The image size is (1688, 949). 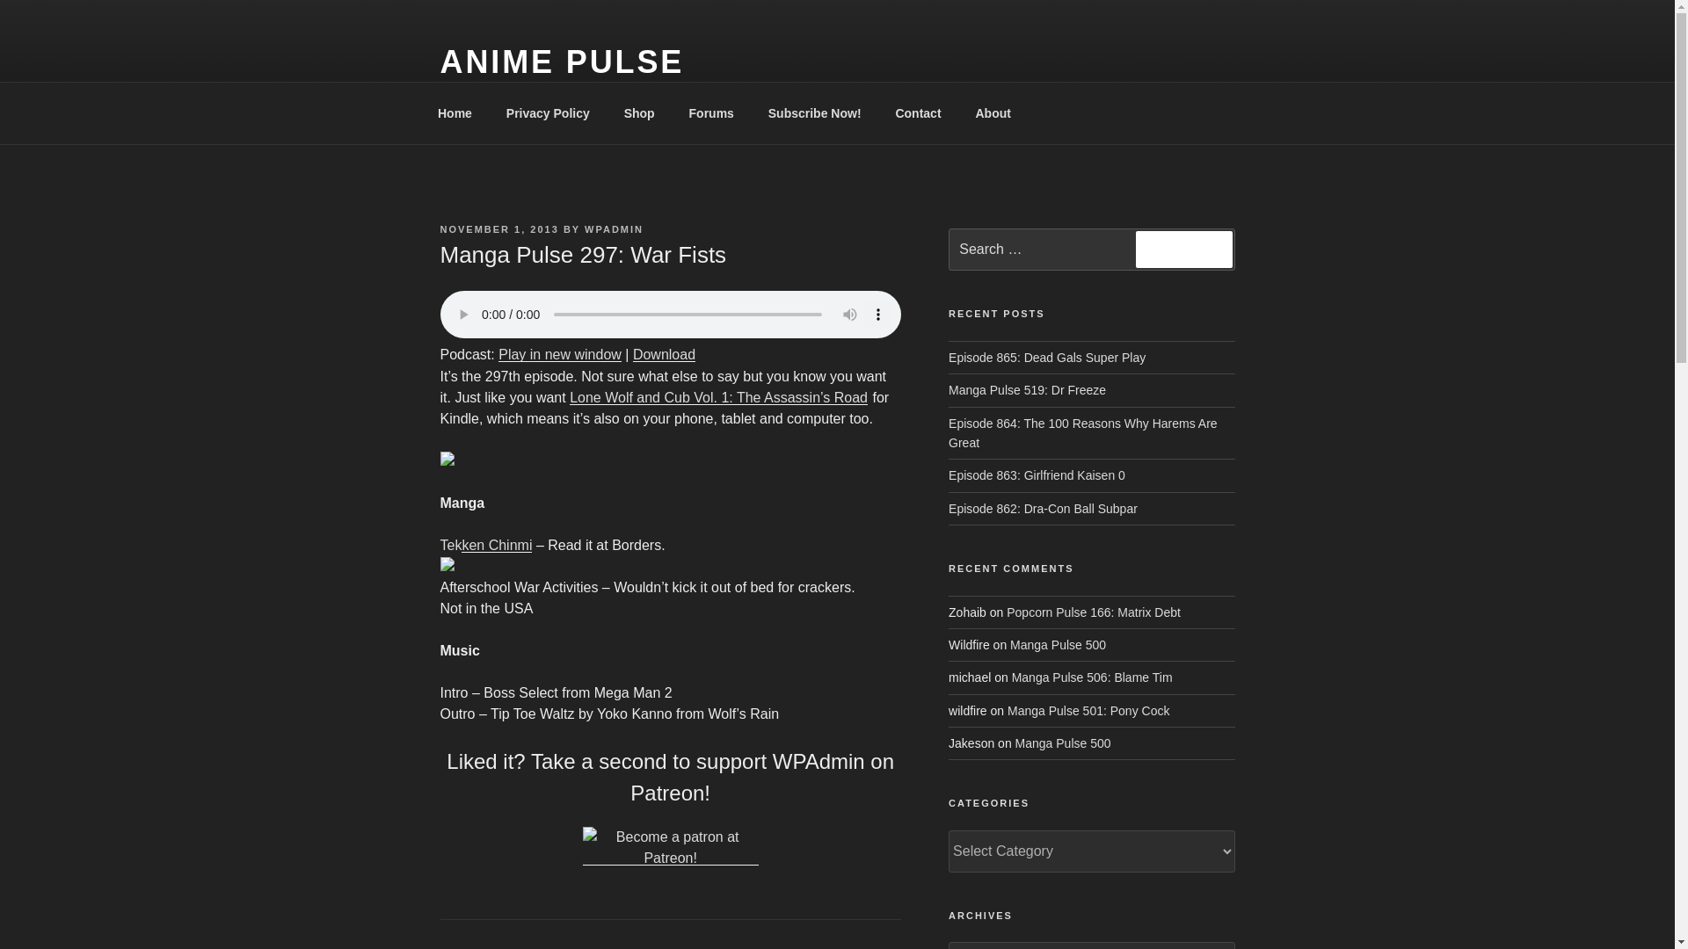 What do you see at coordinates (561, 62) in the screenshot?
I see `ANIME PULSE` at bounding box center [561, 62].